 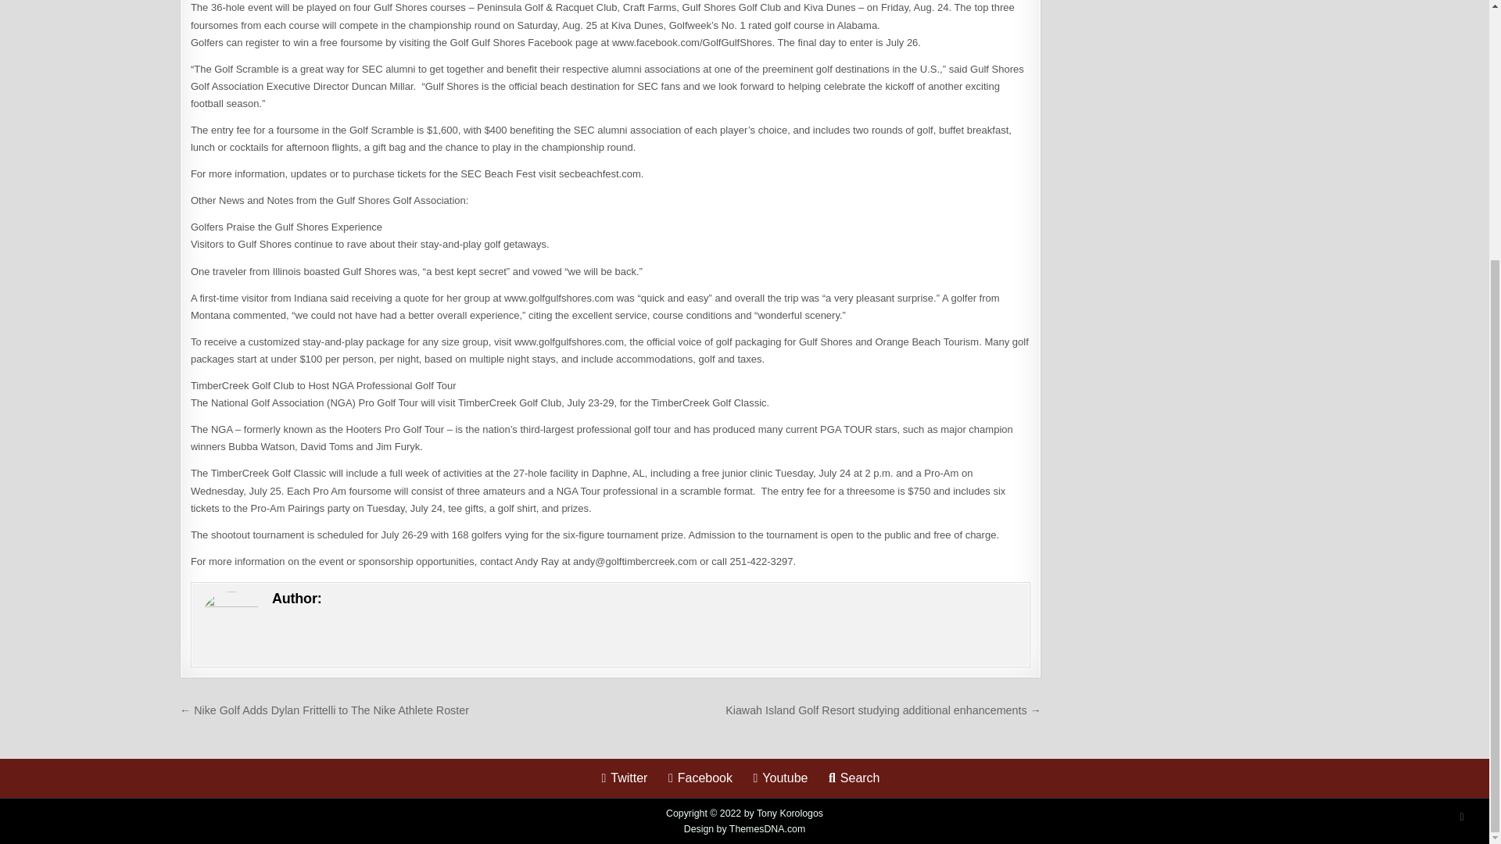 What do you see at coordinates (745, 829) in the screenshot?
I see `Design by ThemesDNA.com` at bounding box center [745, 829].